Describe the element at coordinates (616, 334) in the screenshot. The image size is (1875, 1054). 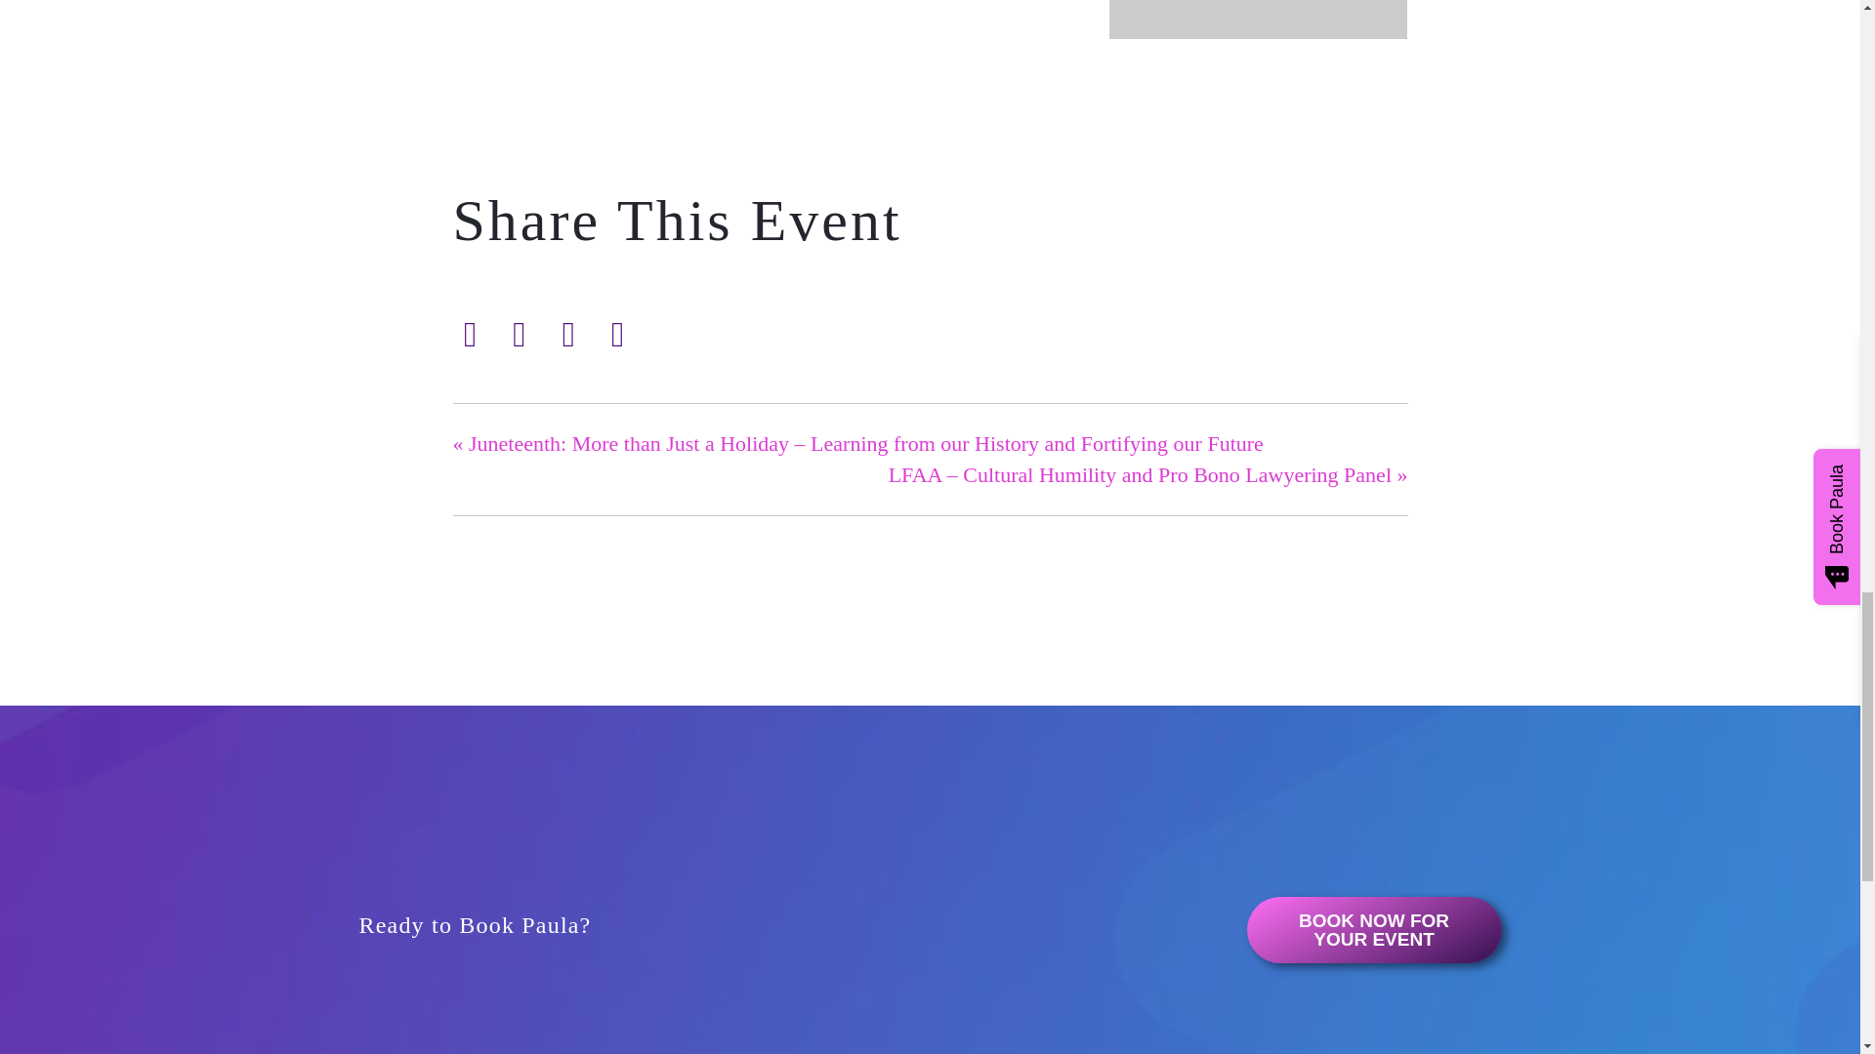
I see `WhatsApp` at that location.